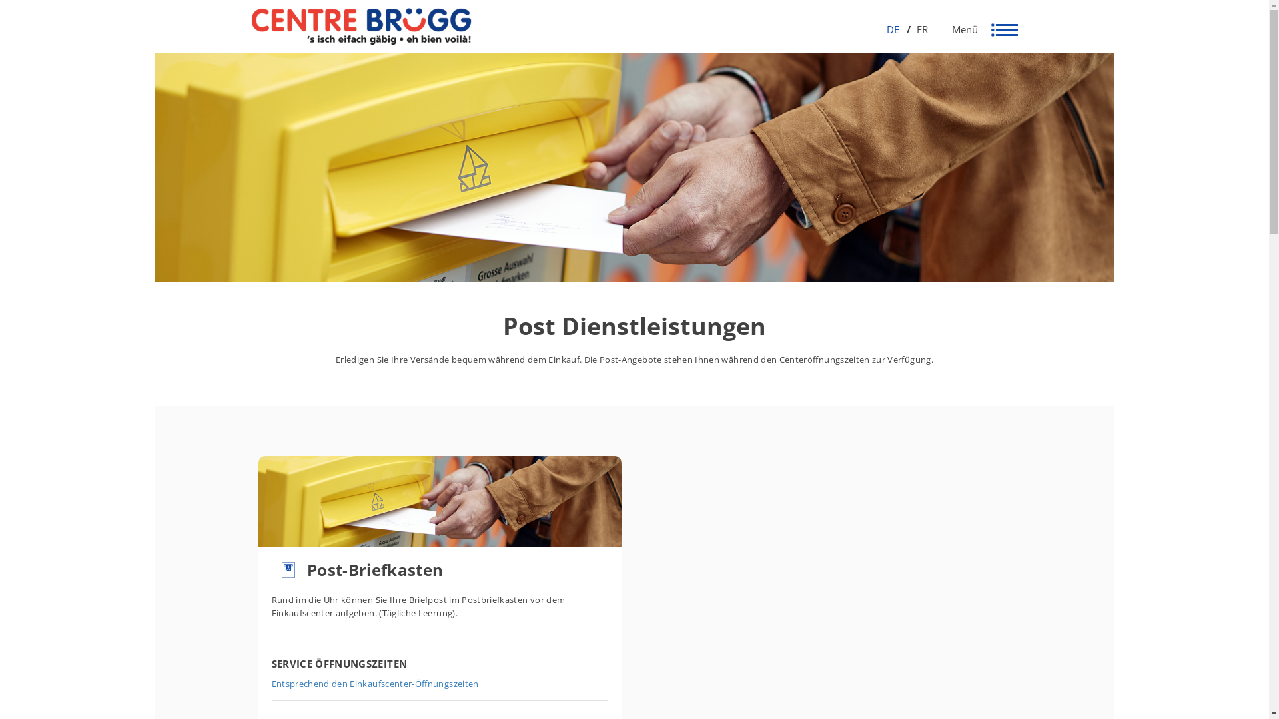 Image resolution: width=1279 pixels, height=719 pixels. I want to click on FR, so click(918, 29).